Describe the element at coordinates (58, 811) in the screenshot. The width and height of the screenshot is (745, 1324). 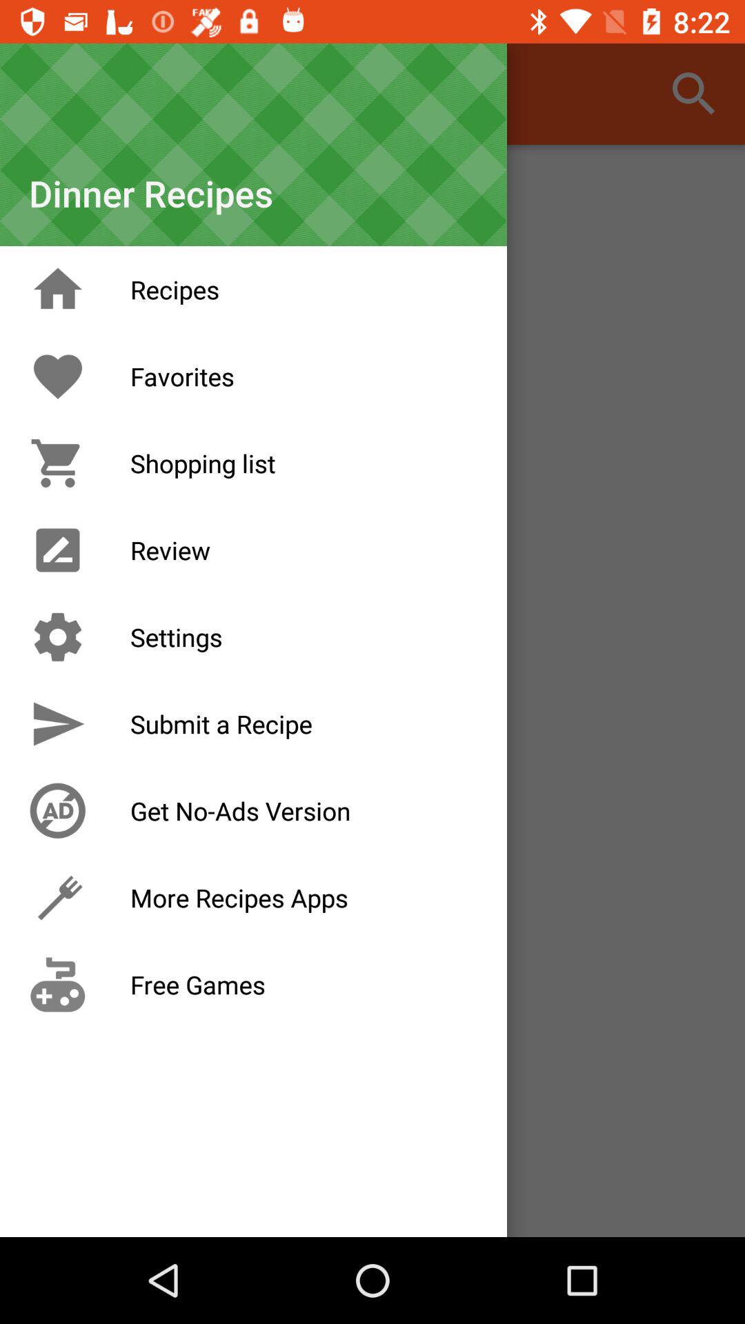
I see `select no ad icon which is before get noads version on the page` at that location.